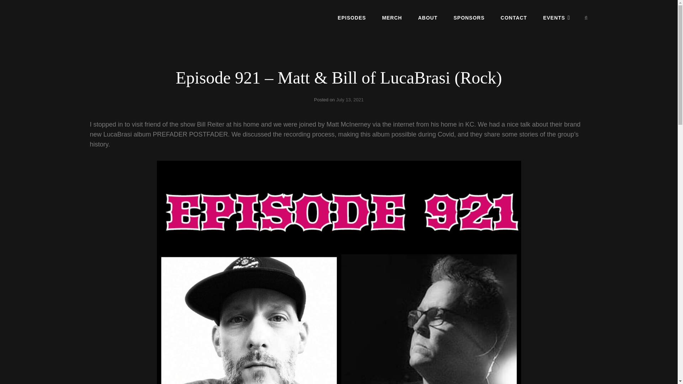 This screenshot has height=384, width=683. Describe the element at coordinates (556, 17) in the screenshot. I see `EVENTS` at that location.